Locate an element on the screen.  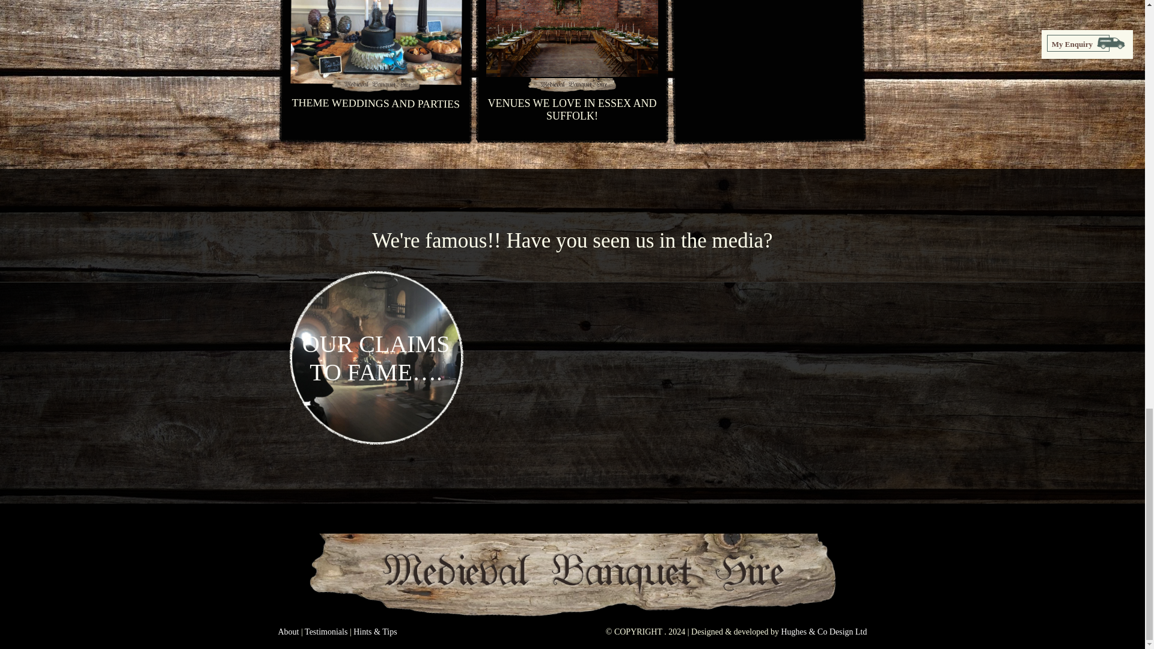
Testimonials is located at coordinates (326, 632).